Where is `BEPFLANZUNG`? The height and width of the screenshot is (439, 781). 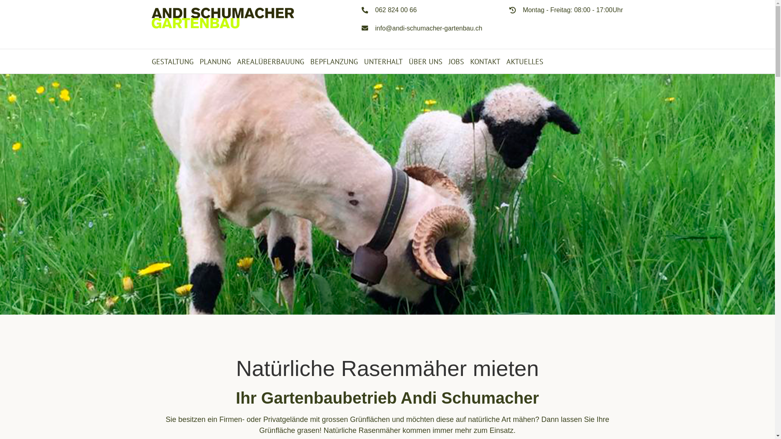
BEPFLANZUNG is located at coordinates (334, 61).